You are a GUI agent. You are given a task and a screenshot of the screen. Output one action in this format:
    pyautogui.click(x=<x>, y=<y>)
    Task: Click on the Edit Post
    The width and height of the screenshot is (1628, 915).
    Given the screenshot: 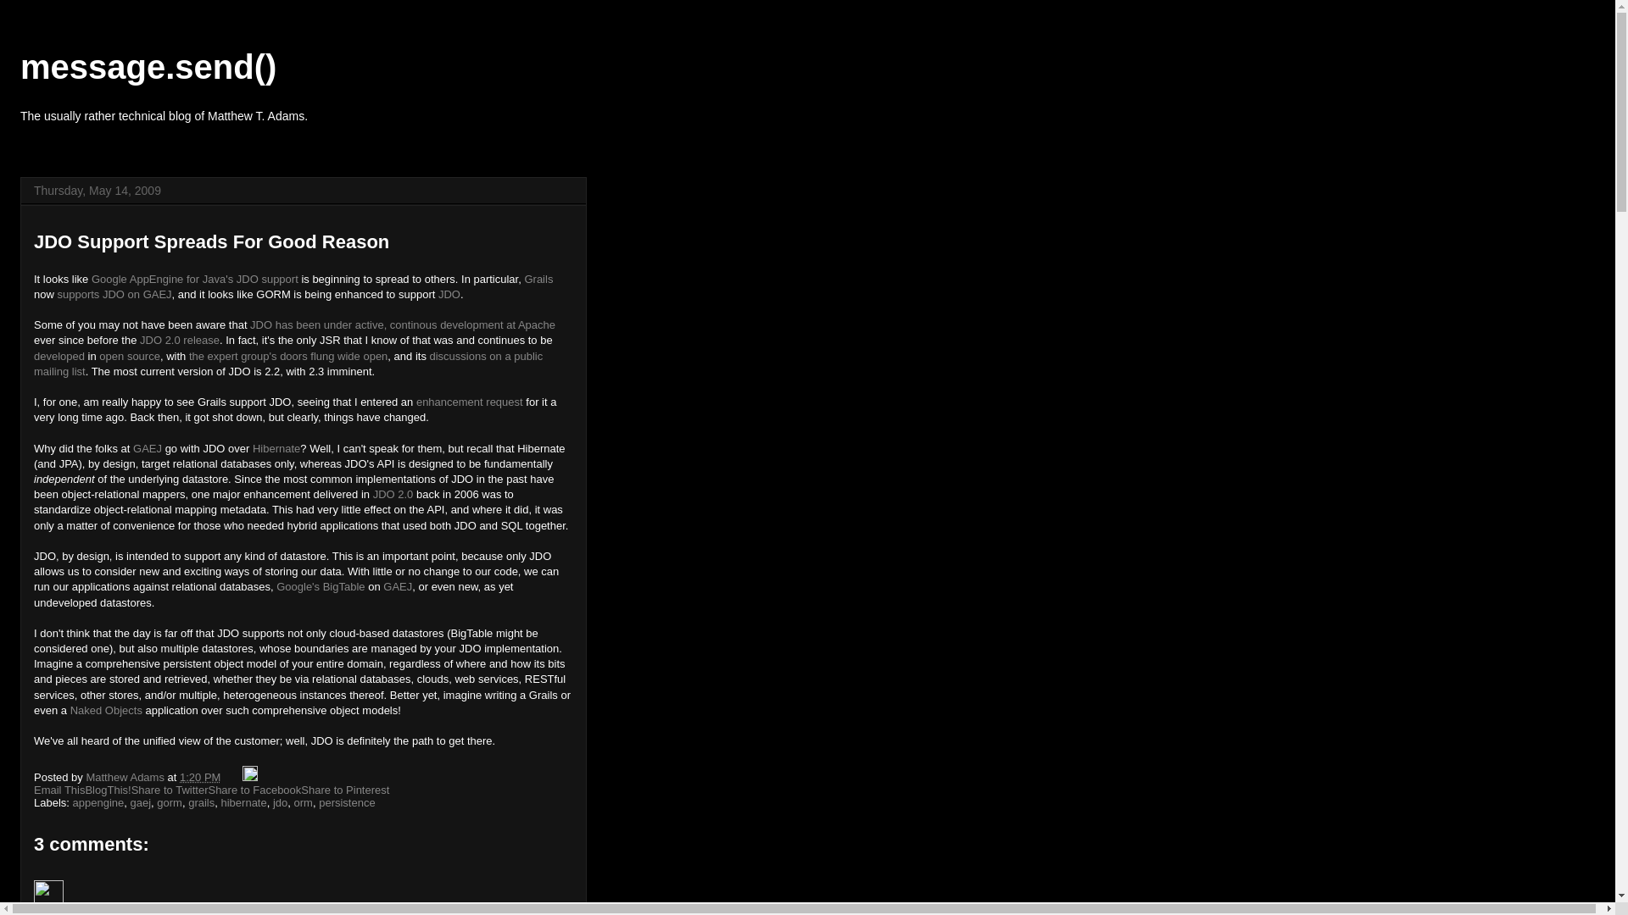 What is the action you would take?
    pyautogui.click(x=249, y=777)
    